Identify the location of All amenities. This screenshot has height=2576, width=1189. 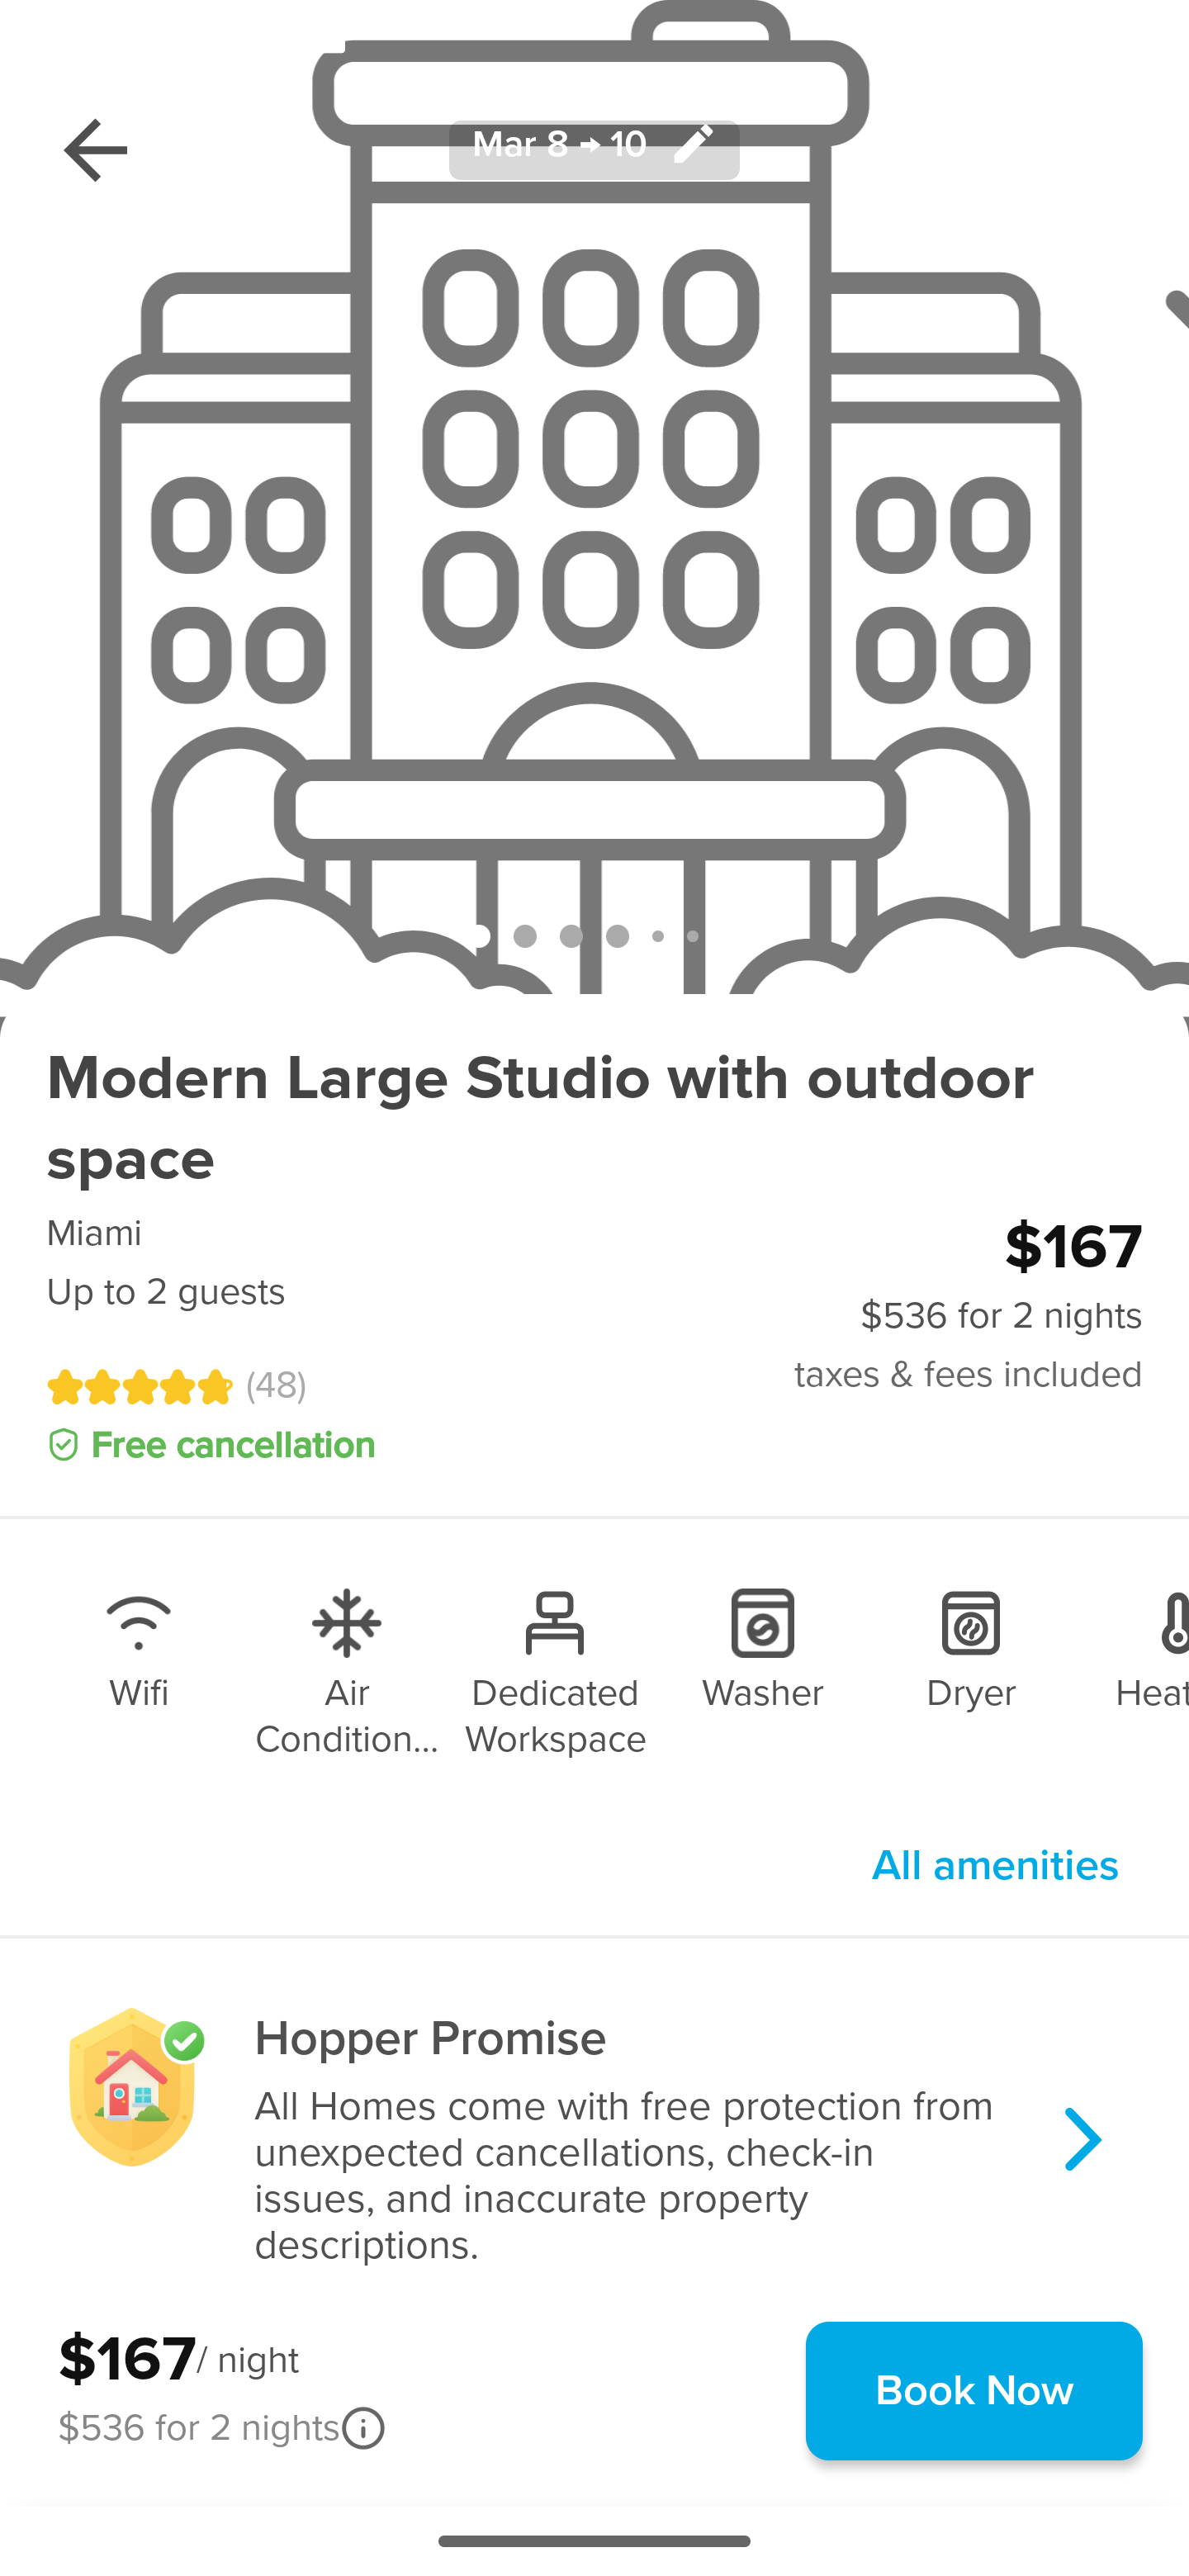
(996, 1864).